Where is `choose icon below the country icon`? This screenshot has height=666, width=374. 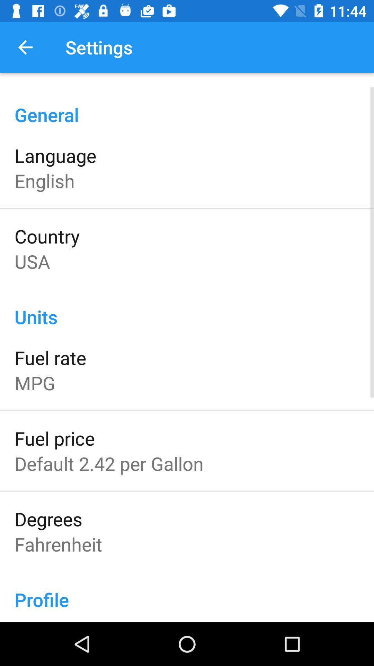
choose icon below the country icon is located at coordinates (32, 261).